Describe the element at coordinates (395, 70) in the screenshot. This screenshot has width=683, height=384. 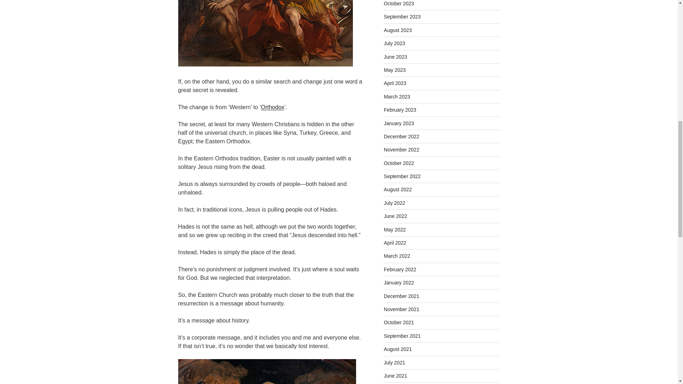
I see `May 2023` at that location.